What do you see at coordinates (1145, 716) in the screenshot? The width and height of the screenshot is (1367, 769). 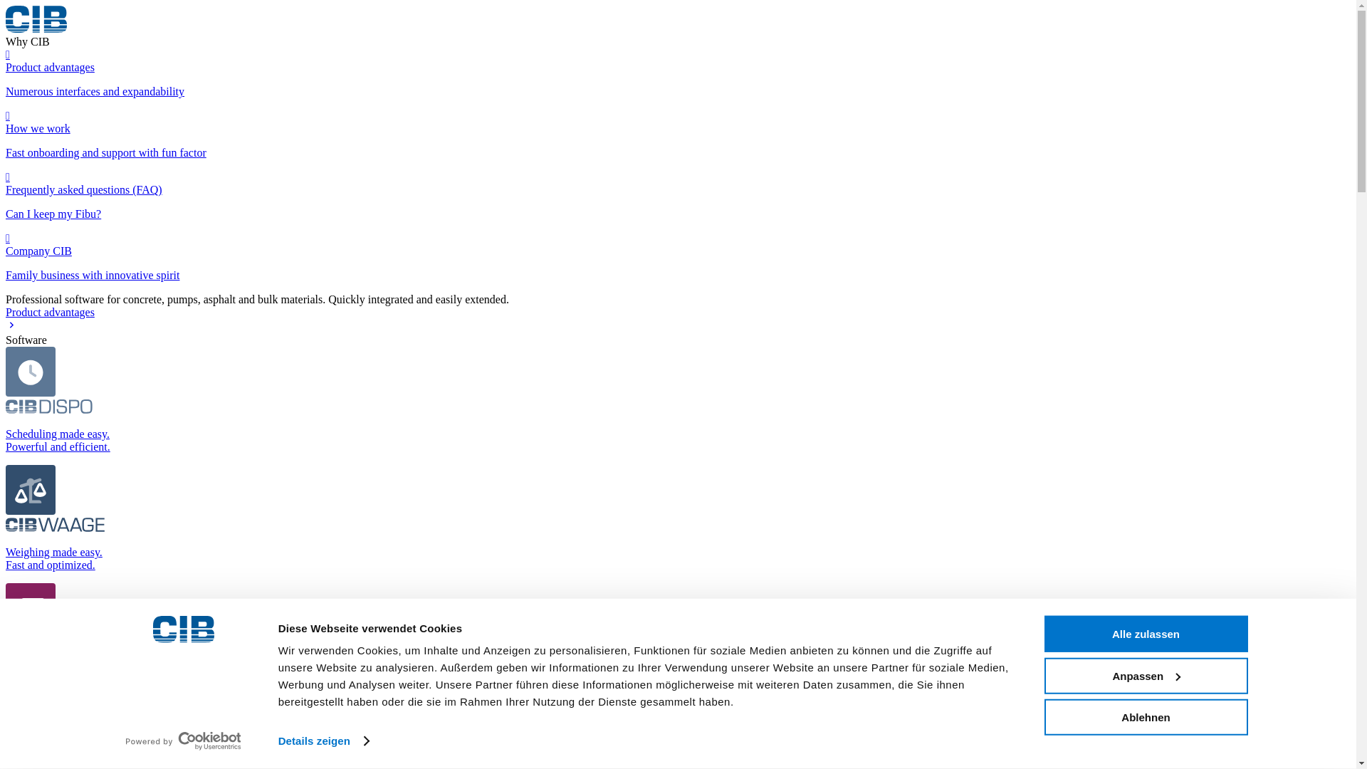 I see `Ablehnen` at bounding box center [1145, 716].